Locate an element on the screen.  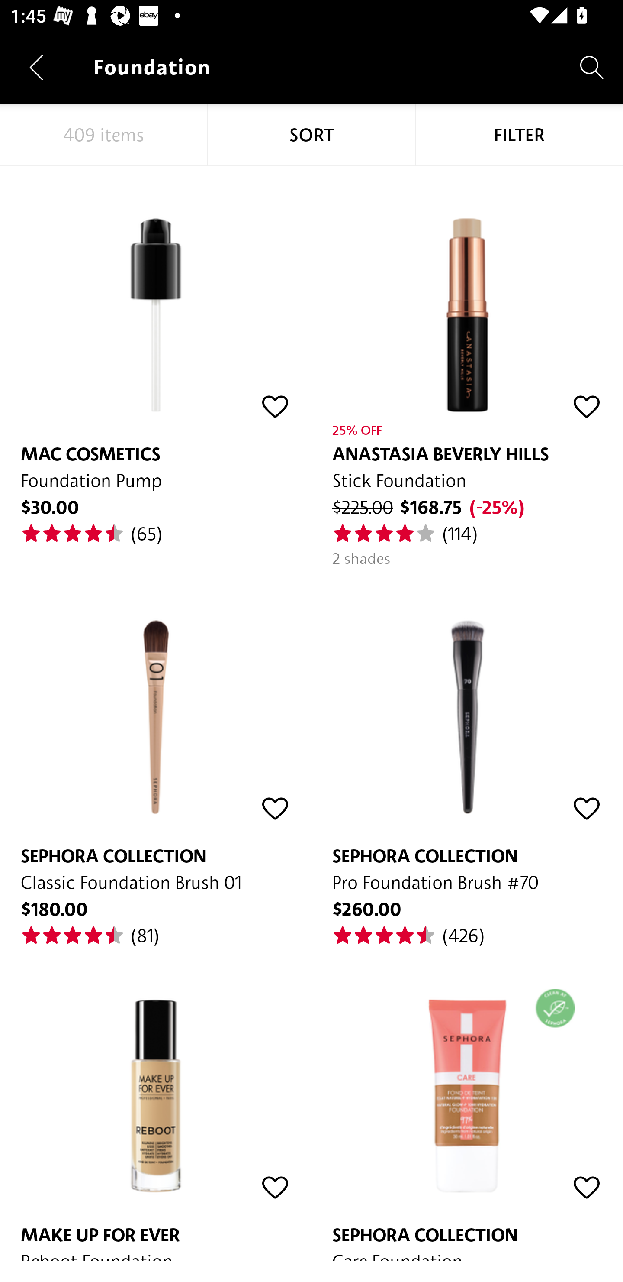
Navigate up is located at coordinates (36, 67).